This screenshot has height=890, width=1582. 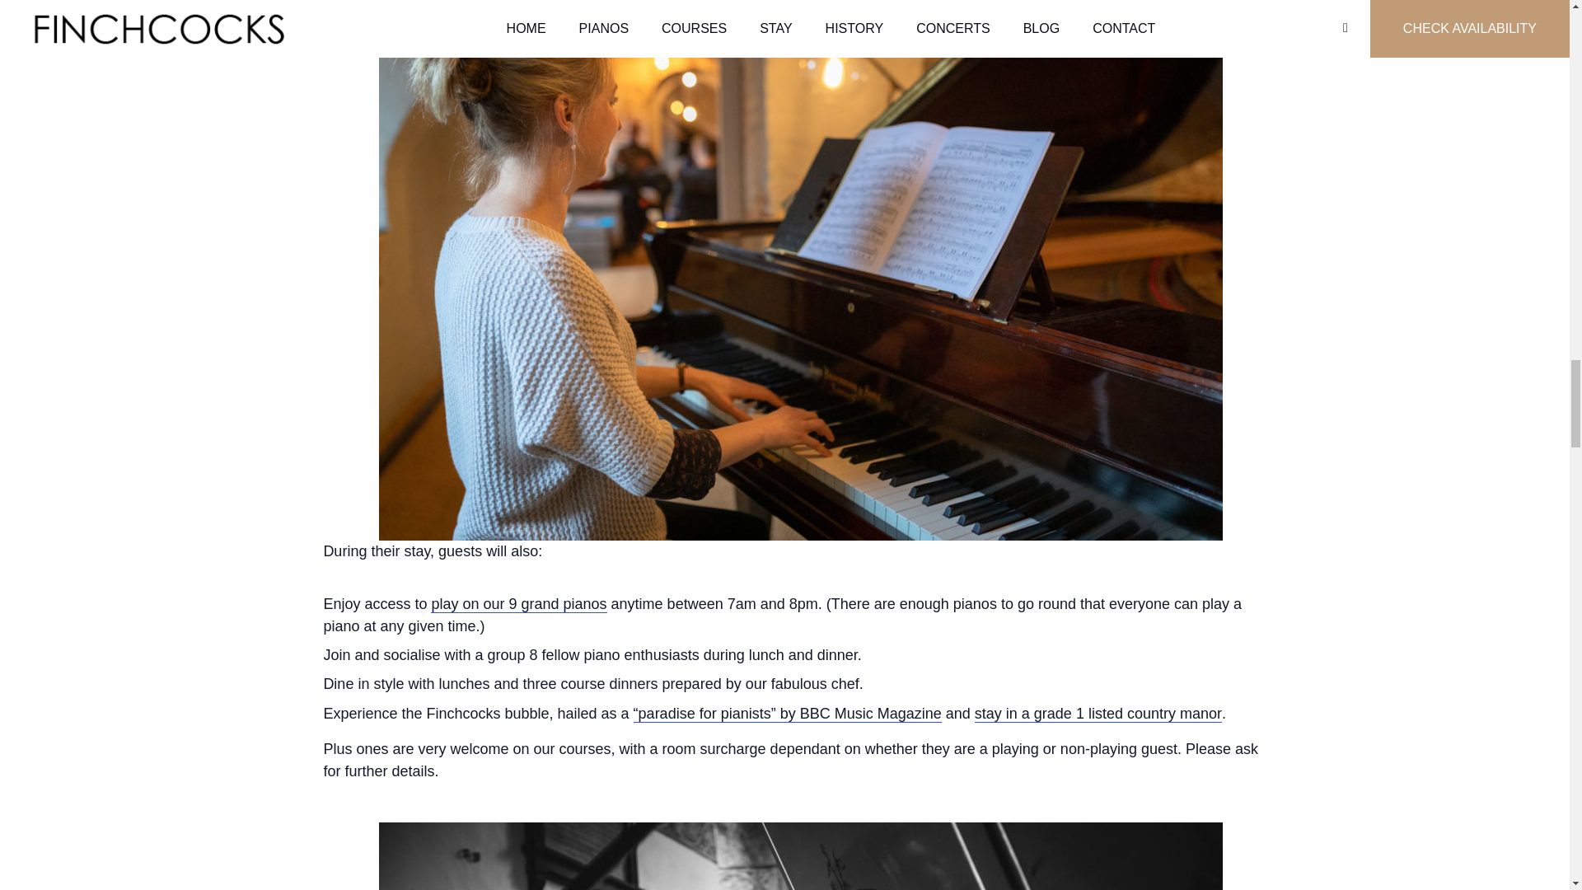 What do you see at coordinates (517, 604) in the screenshot?
I see `play on our 9 grand pianos` at bounding box center [517, 604].